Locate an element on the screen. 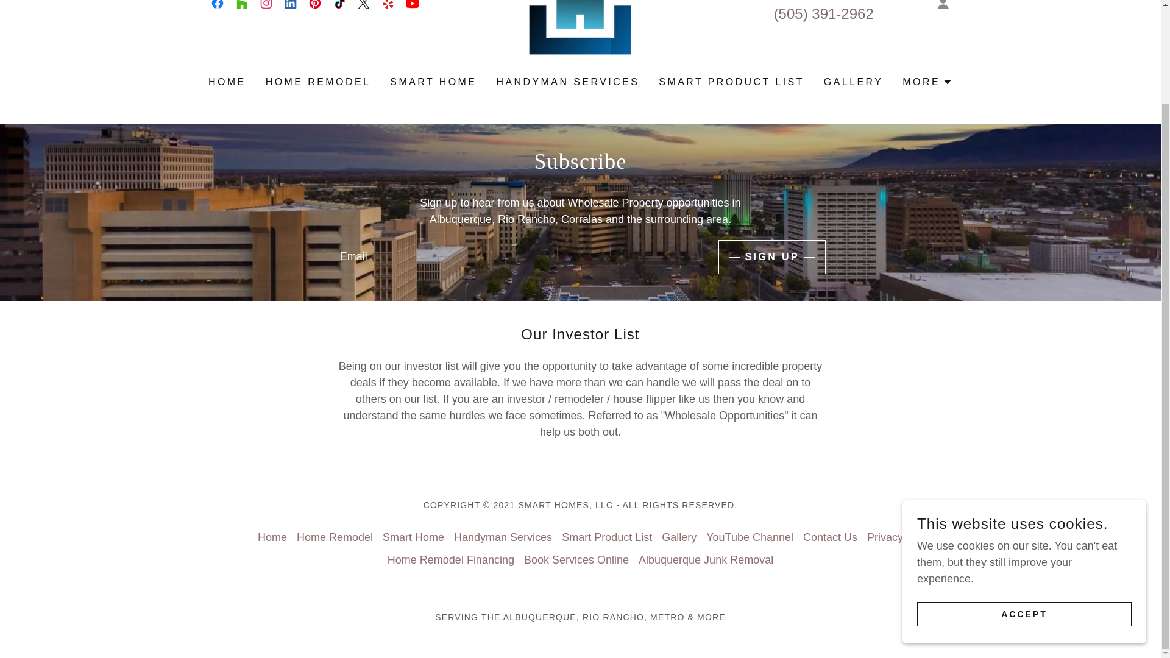  GALLERY is located at coordinates (853, 82).